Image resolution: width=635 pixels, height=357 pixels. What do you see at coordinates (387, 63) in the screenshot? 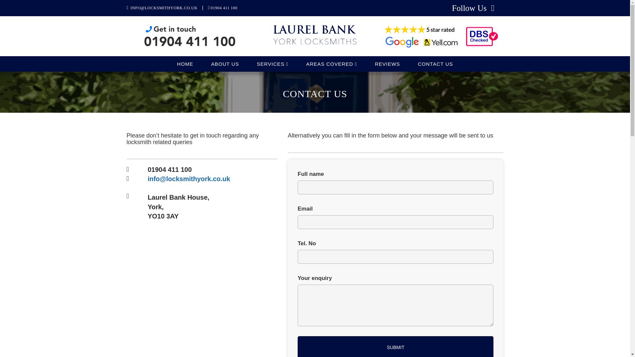
I see `REVIEWS` at bounding box center [387, 63].